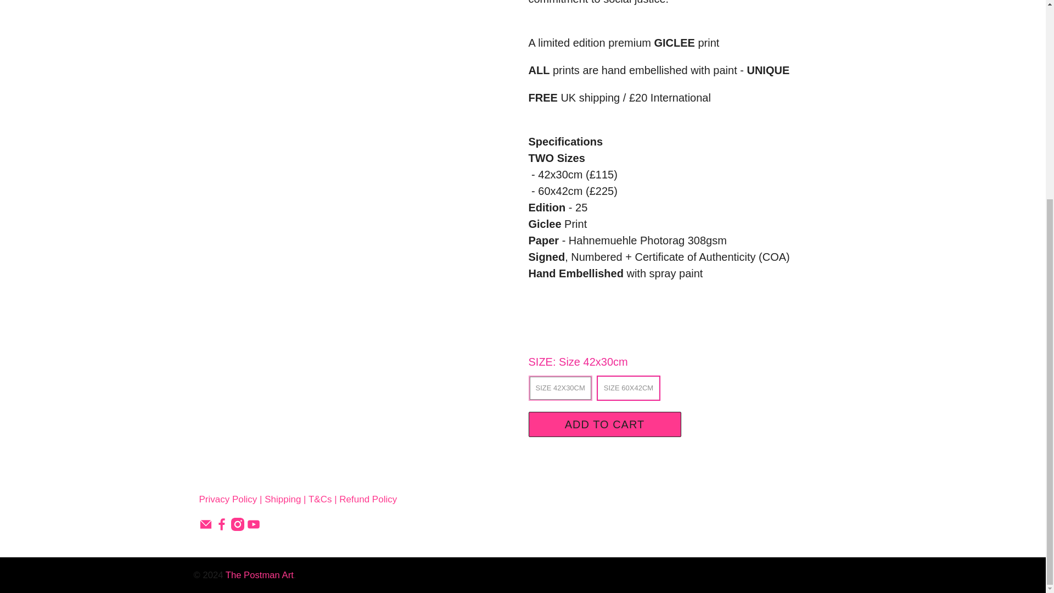 This screenshot has width=1054, height=593. I want to click on Shipping Policy, so click(282, 499).